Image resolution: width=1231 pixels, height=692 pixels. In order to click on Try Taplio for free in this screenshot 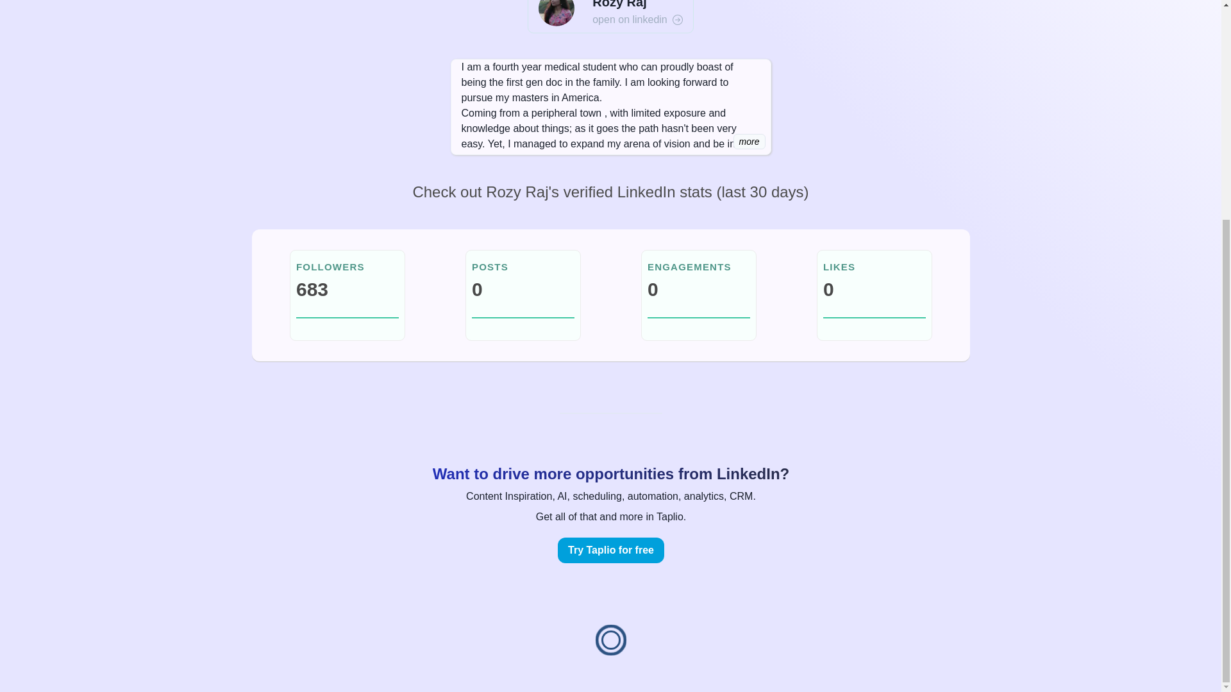, I will do `click(610, 550)`.